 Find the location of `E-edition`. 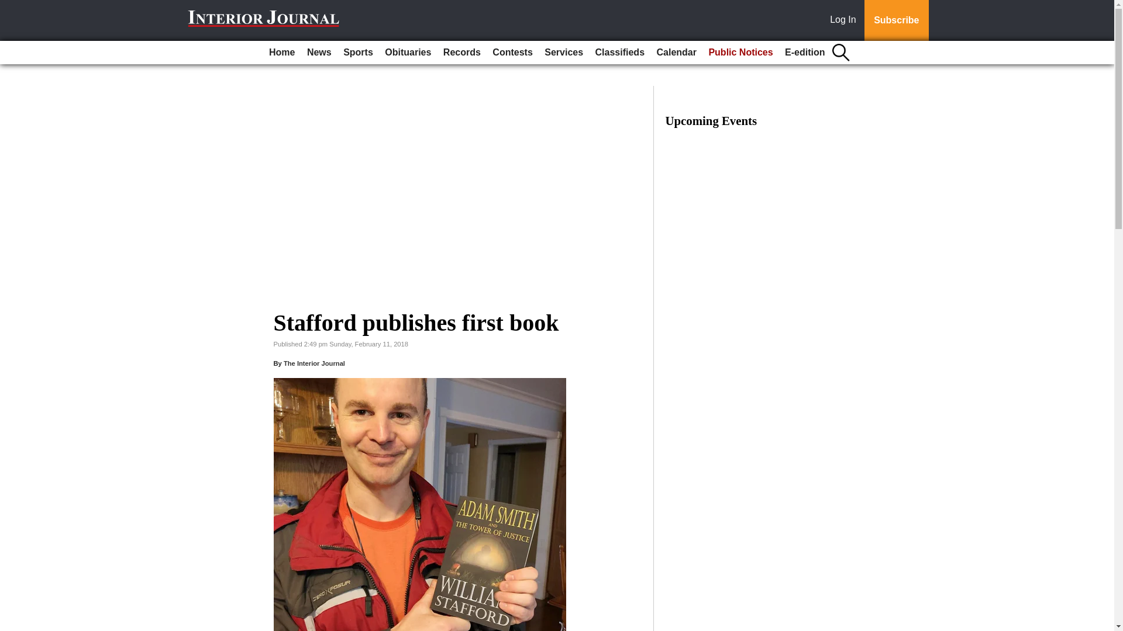

E-edition is located at coordinates (805, 53).